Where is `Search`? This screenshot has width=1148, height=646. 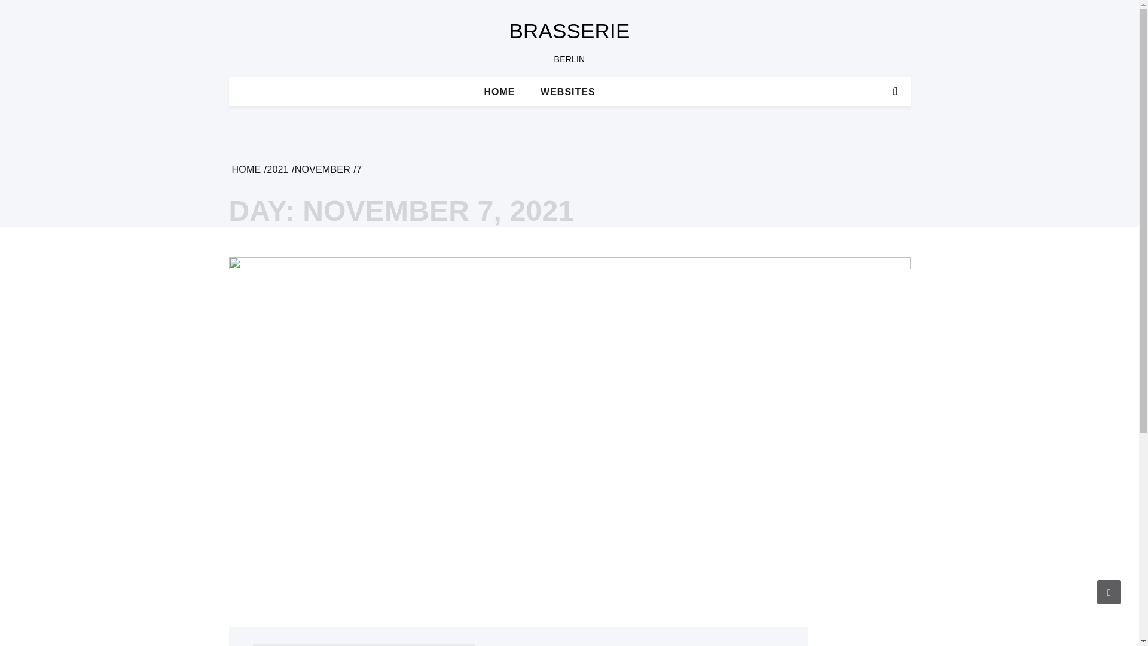 Search is located at coordinates (894, 91).